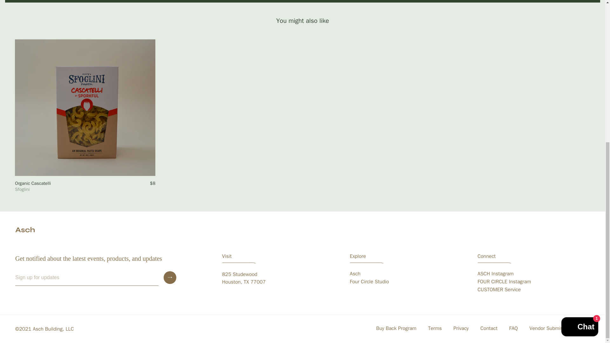 This screenshot has height=343, width=610. I want to click on FOUR CIRCLE Instagram, so click(504, 281).